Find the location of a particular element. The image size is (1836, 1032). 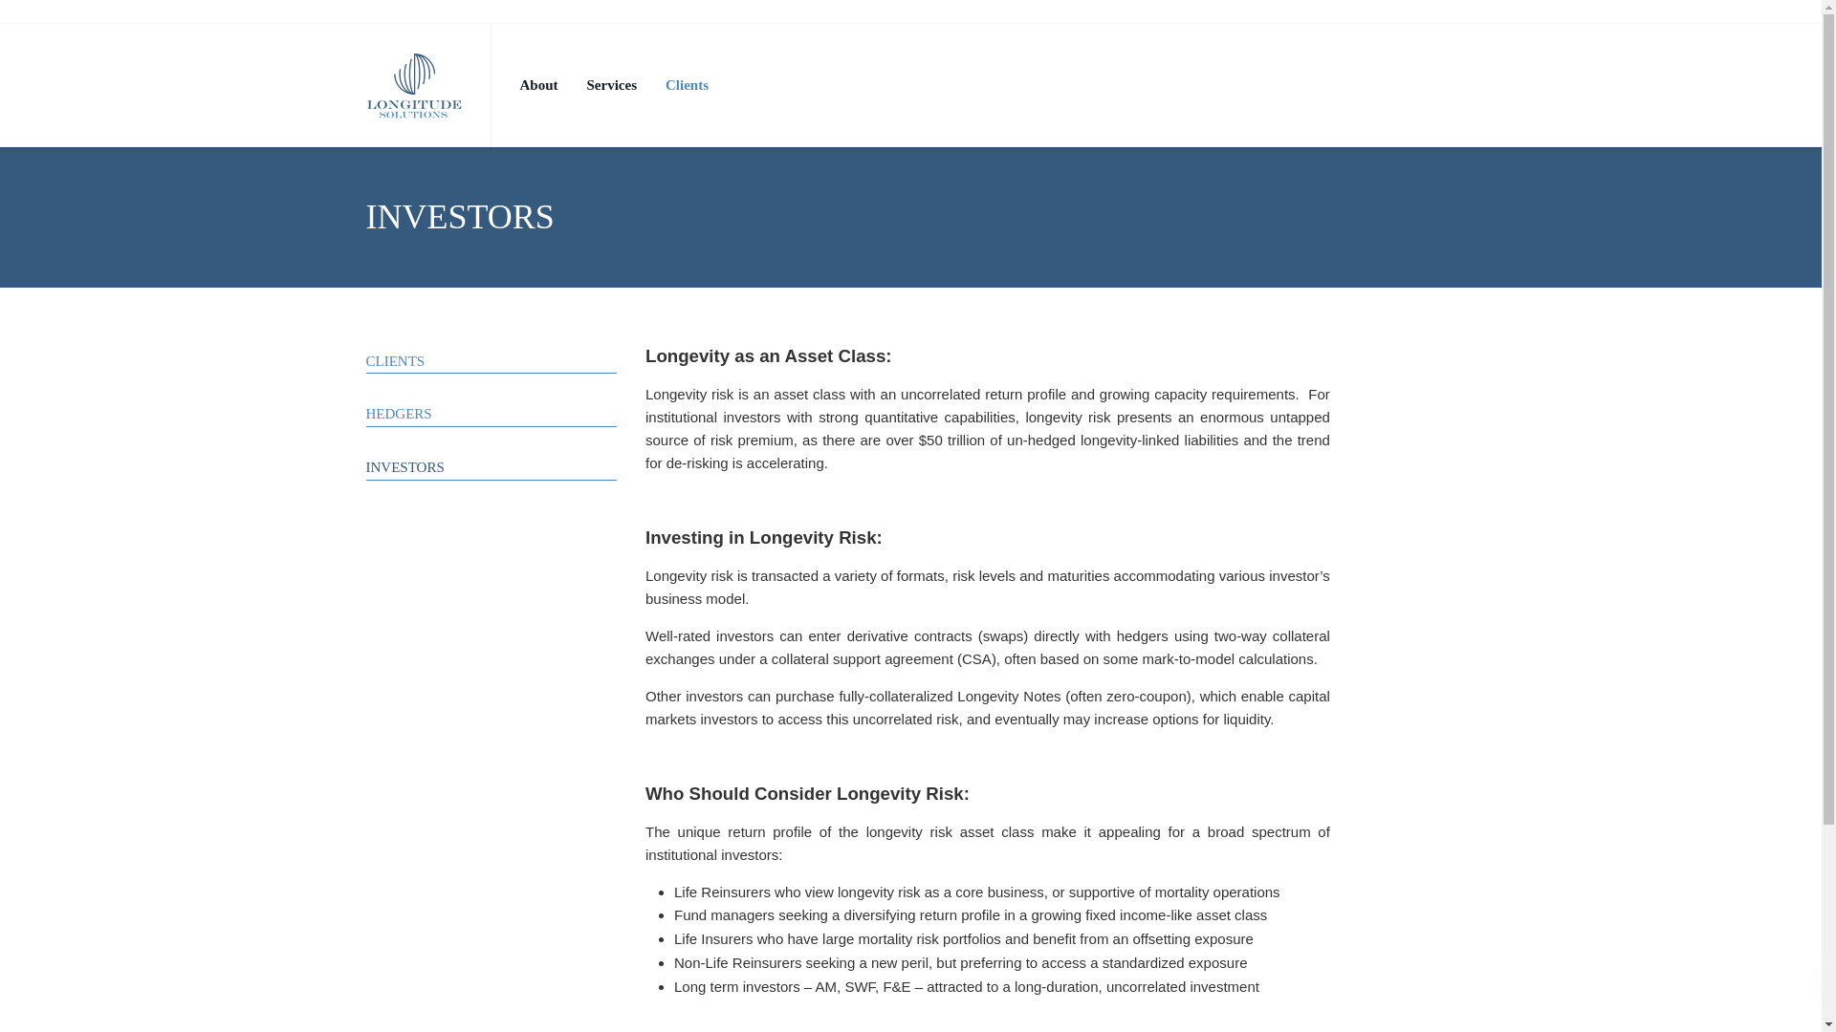

About is located at coordinates (538, 85).